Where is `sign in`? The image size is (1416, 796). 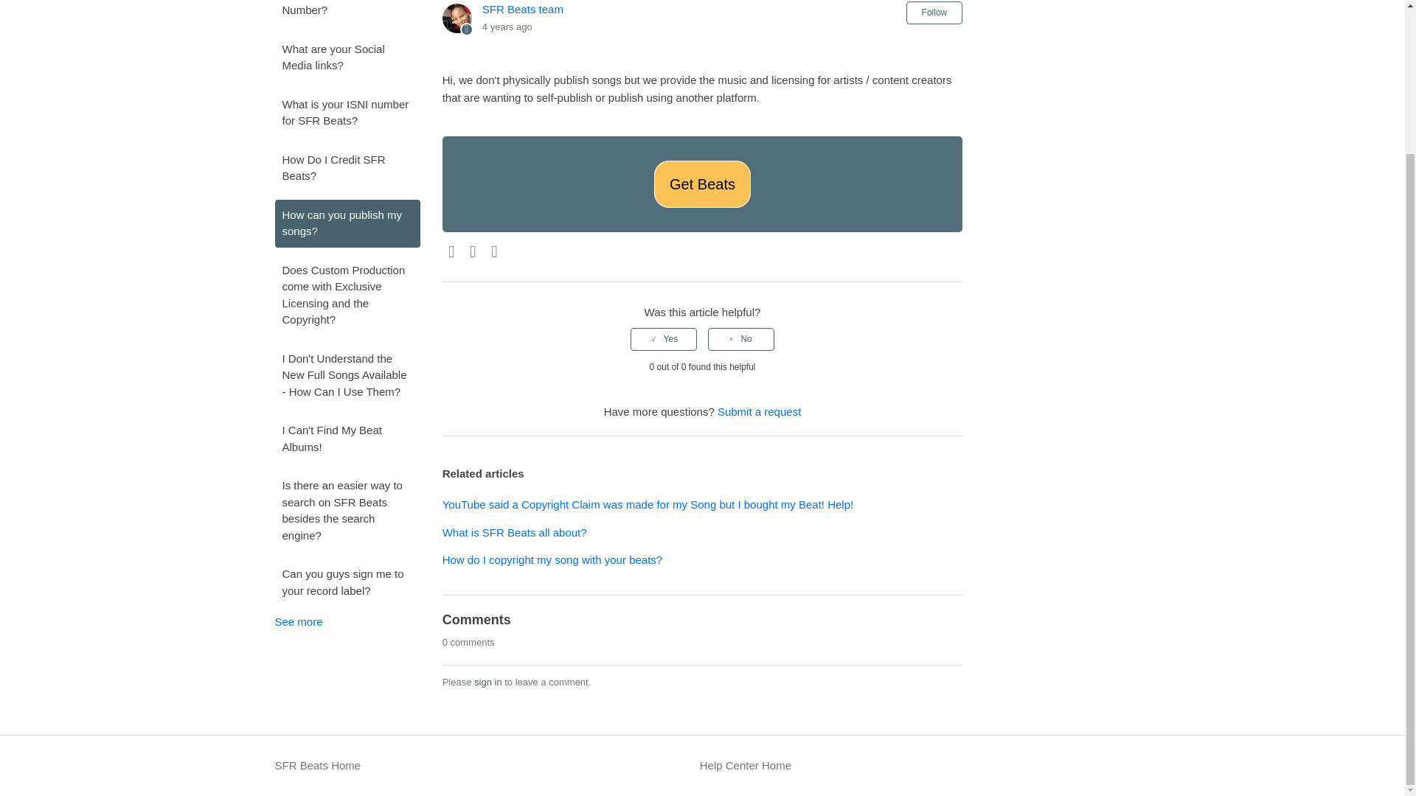
sign in is located at coordinates (488, 682).